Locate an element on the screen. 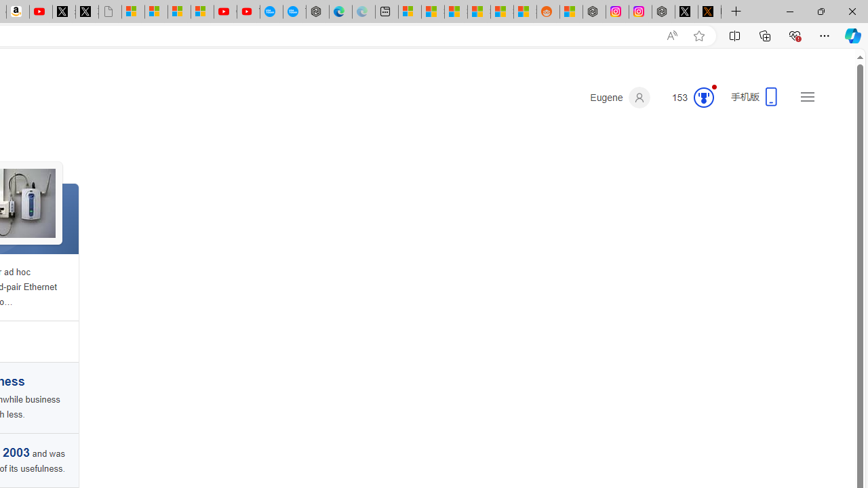 This screenshot has height=488, width=868. Settings and quick links is located at coordinates (807, 96).